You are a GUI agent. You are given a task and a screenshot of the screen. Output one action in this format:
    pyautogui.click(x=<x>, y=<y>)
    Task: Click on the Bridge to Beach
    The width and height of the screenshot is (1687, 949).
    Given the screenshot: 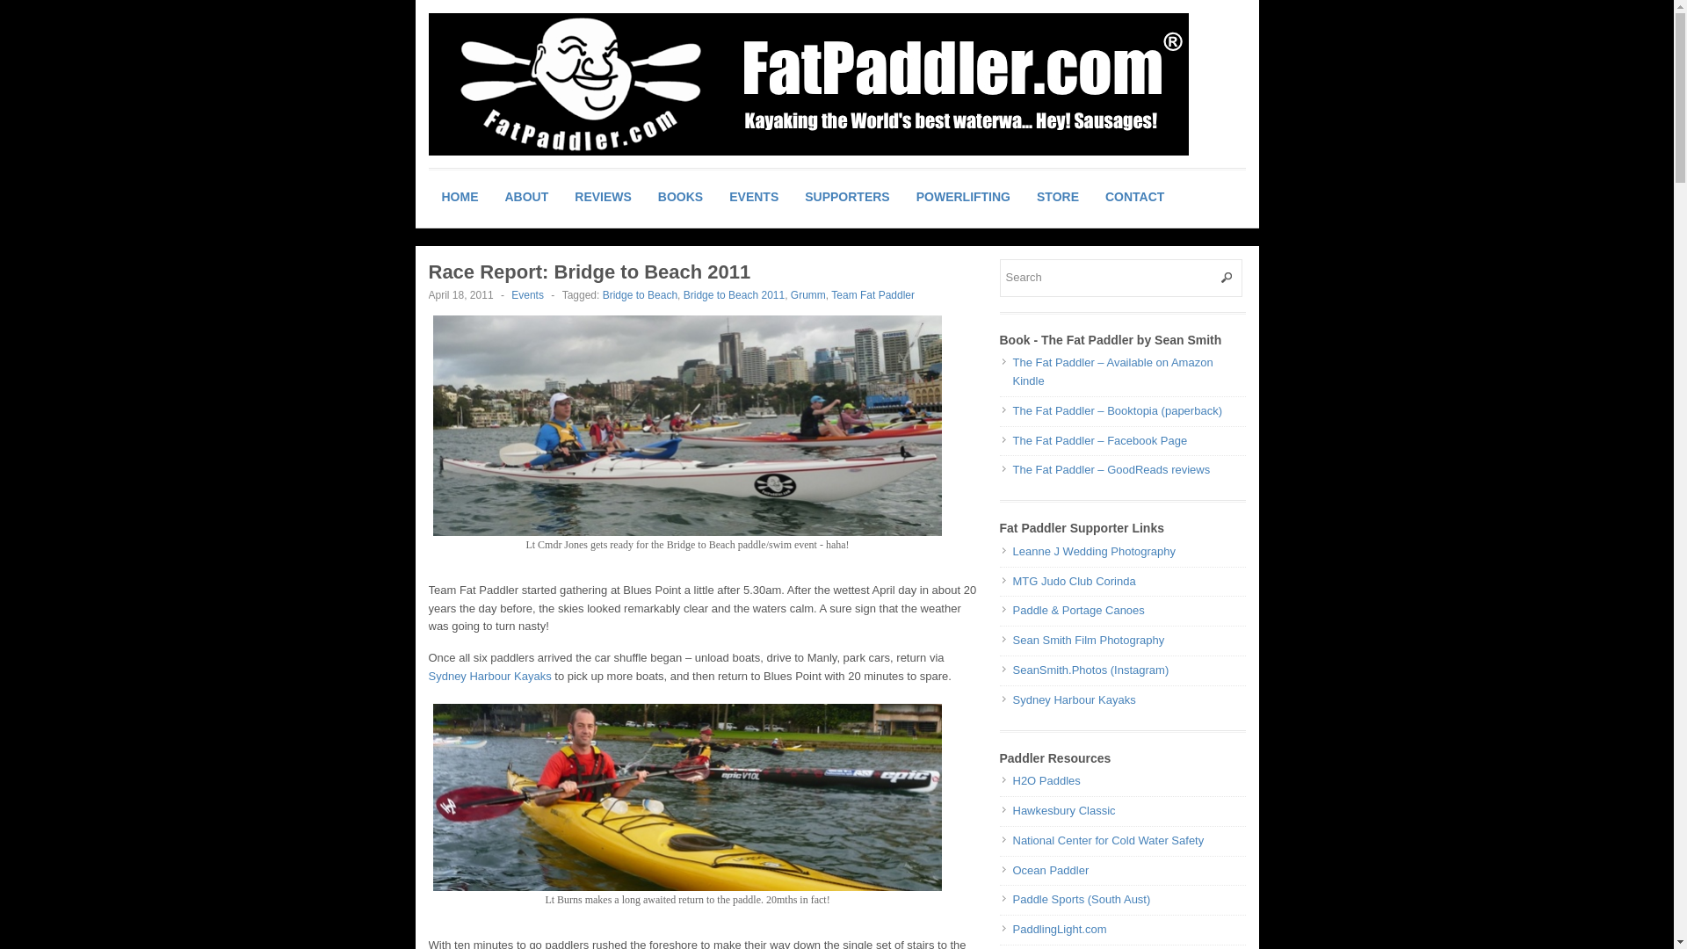 What is the action you would take?
    pyautogui.click(x=640, y=295)
    